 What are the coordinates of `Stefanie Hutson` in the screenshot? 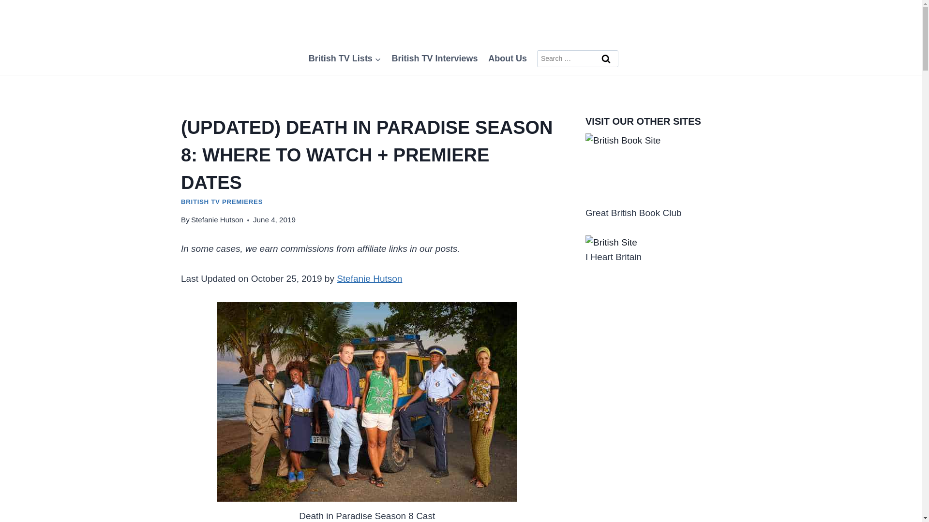 It's located at (369, 278).